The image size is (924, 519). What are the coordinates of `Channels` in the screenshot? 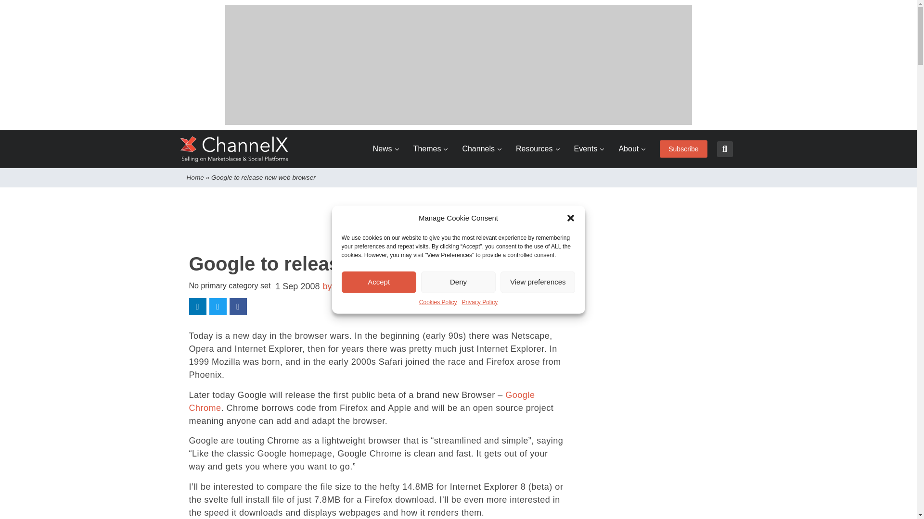 It's located at (482, 149).